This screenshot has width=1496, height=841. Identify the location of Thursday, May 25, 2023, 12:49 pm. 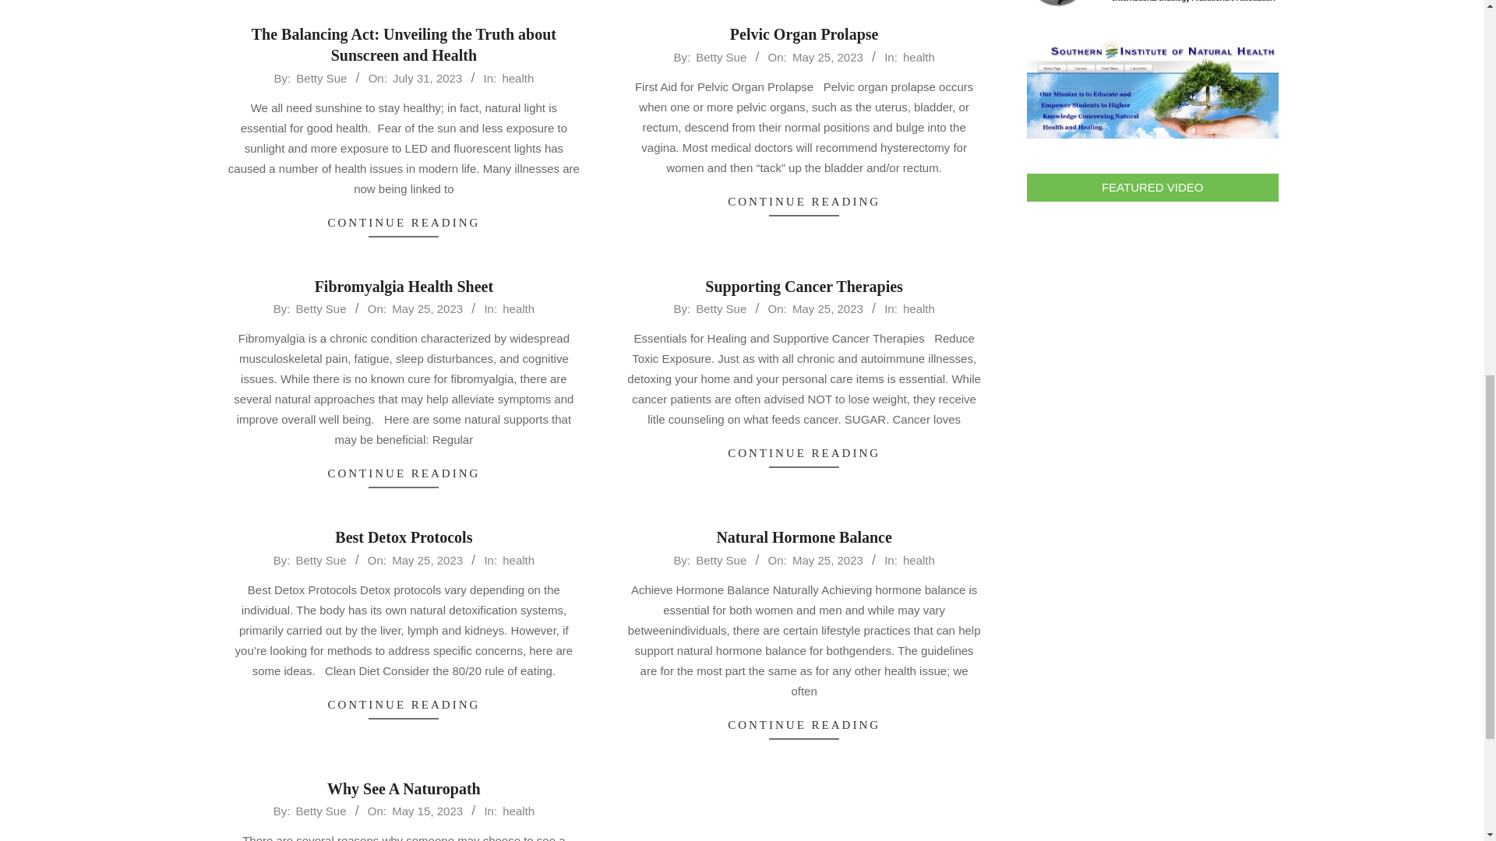
(827, 57).